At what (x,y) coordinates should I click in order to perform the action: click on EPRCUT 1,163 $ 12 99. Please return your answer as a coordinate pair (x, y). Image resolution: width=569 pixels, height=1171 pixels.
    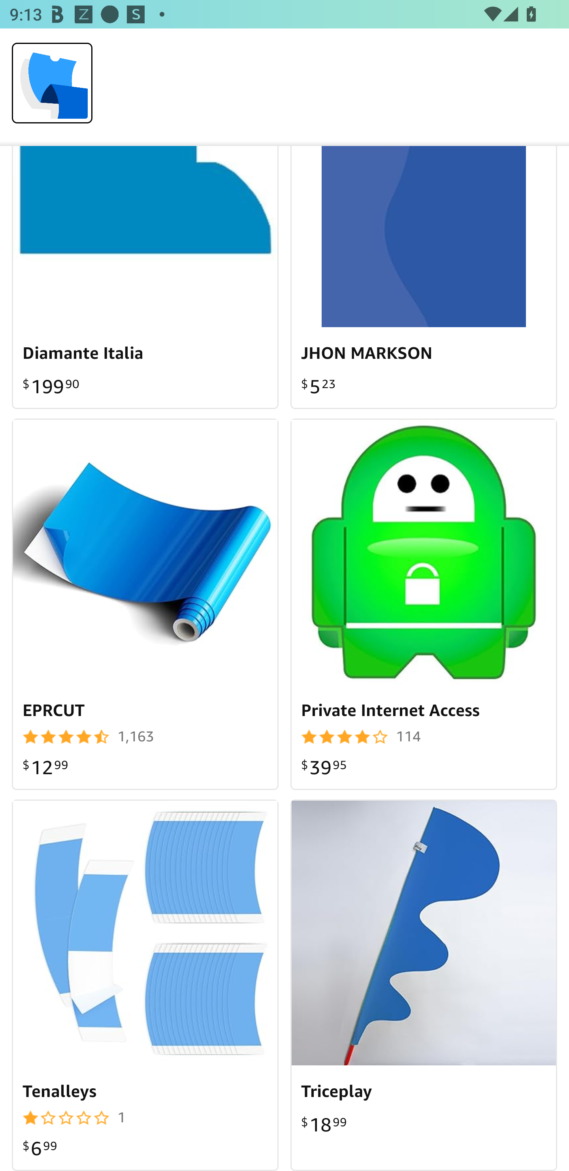
    Looking at the image, I should click on (145, 604).